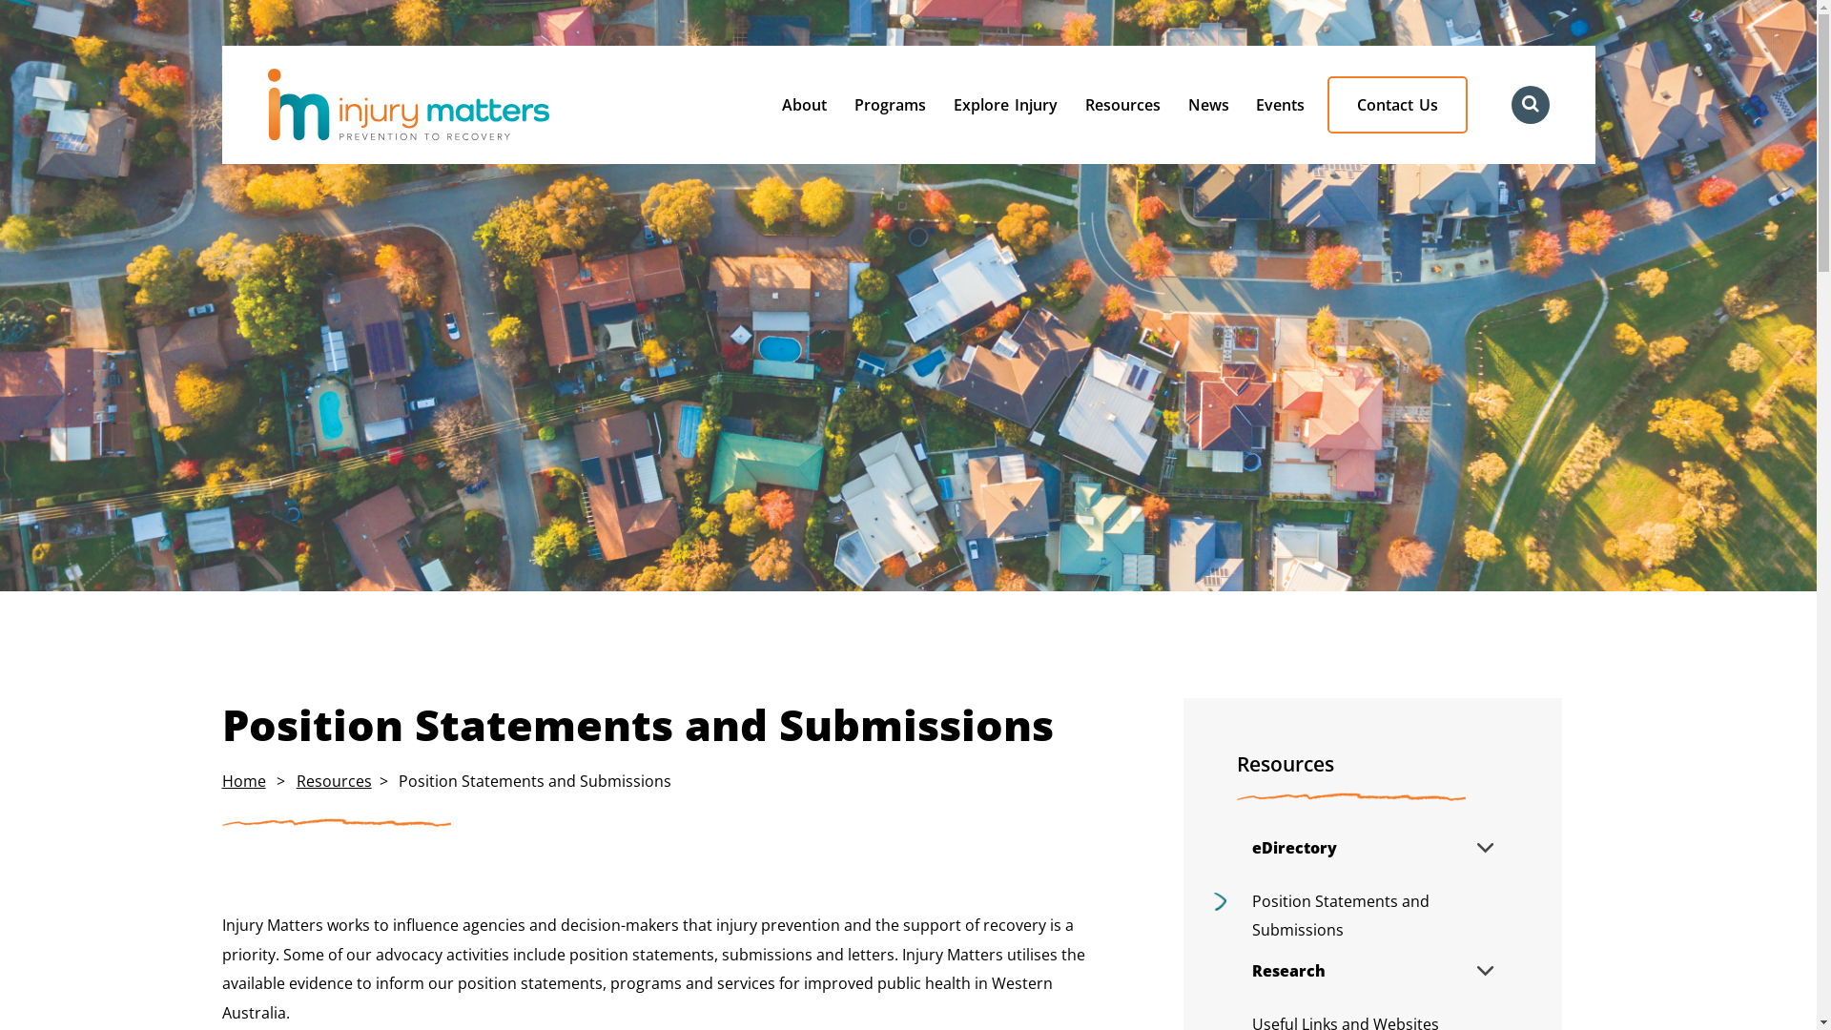 The width and height of the screenshot is (1831, 1030). What do you see at coordinates (1123, 105) in the screenshot?
I see `Resources` at bounding box center [1123, 105].